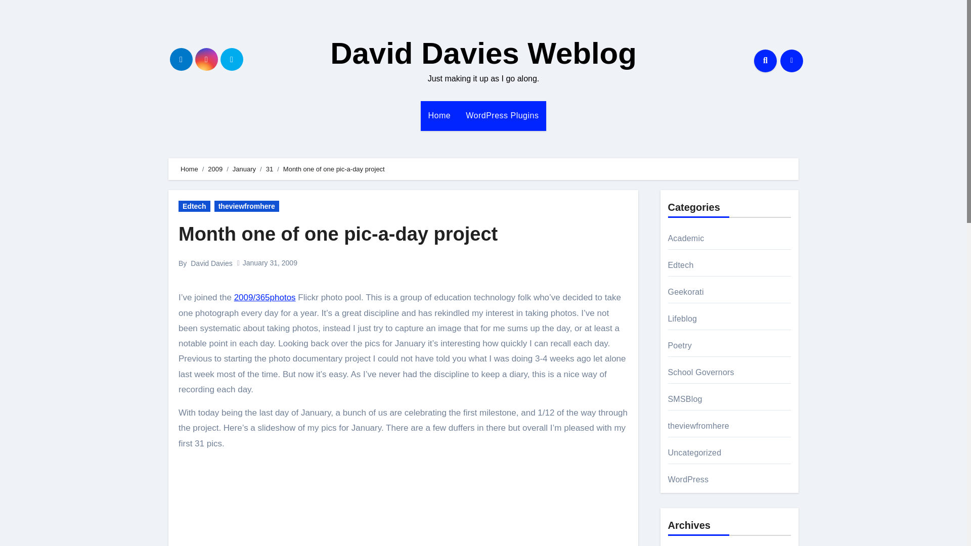 The image size is (971, 546). I want to click on 31, so click(269, 169).